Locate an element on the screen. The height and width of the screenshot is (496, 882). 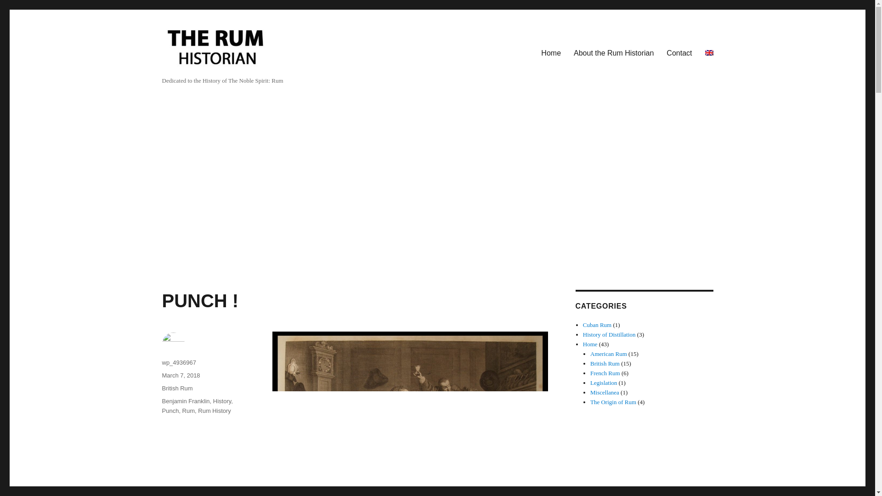
March 7, 2018 is located at coordinates (181, 376).